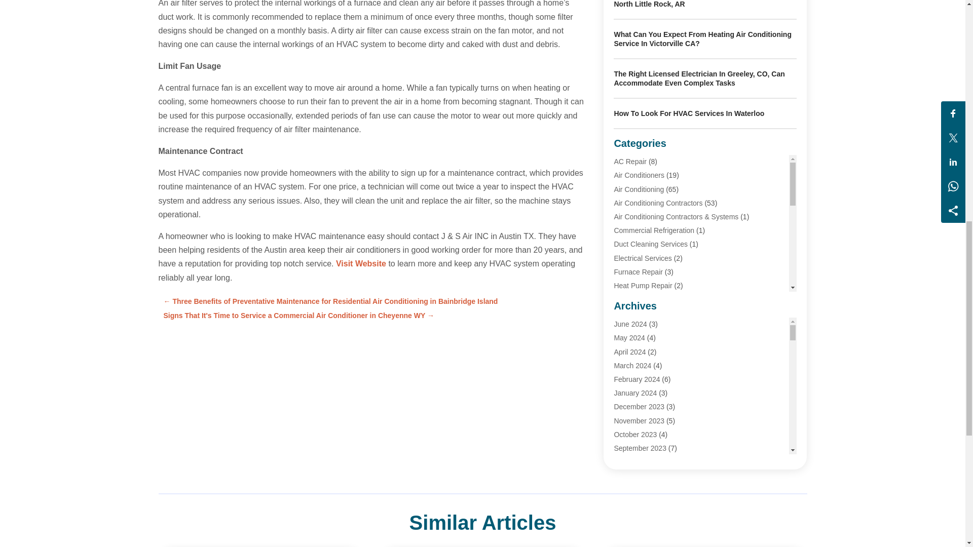 The height and width of the screenshot is (547, 973). What do you see at coordinates (658, 203) in the screenshot?
I see `Air Conditioning Contractors` at bounding box center [658, 203].